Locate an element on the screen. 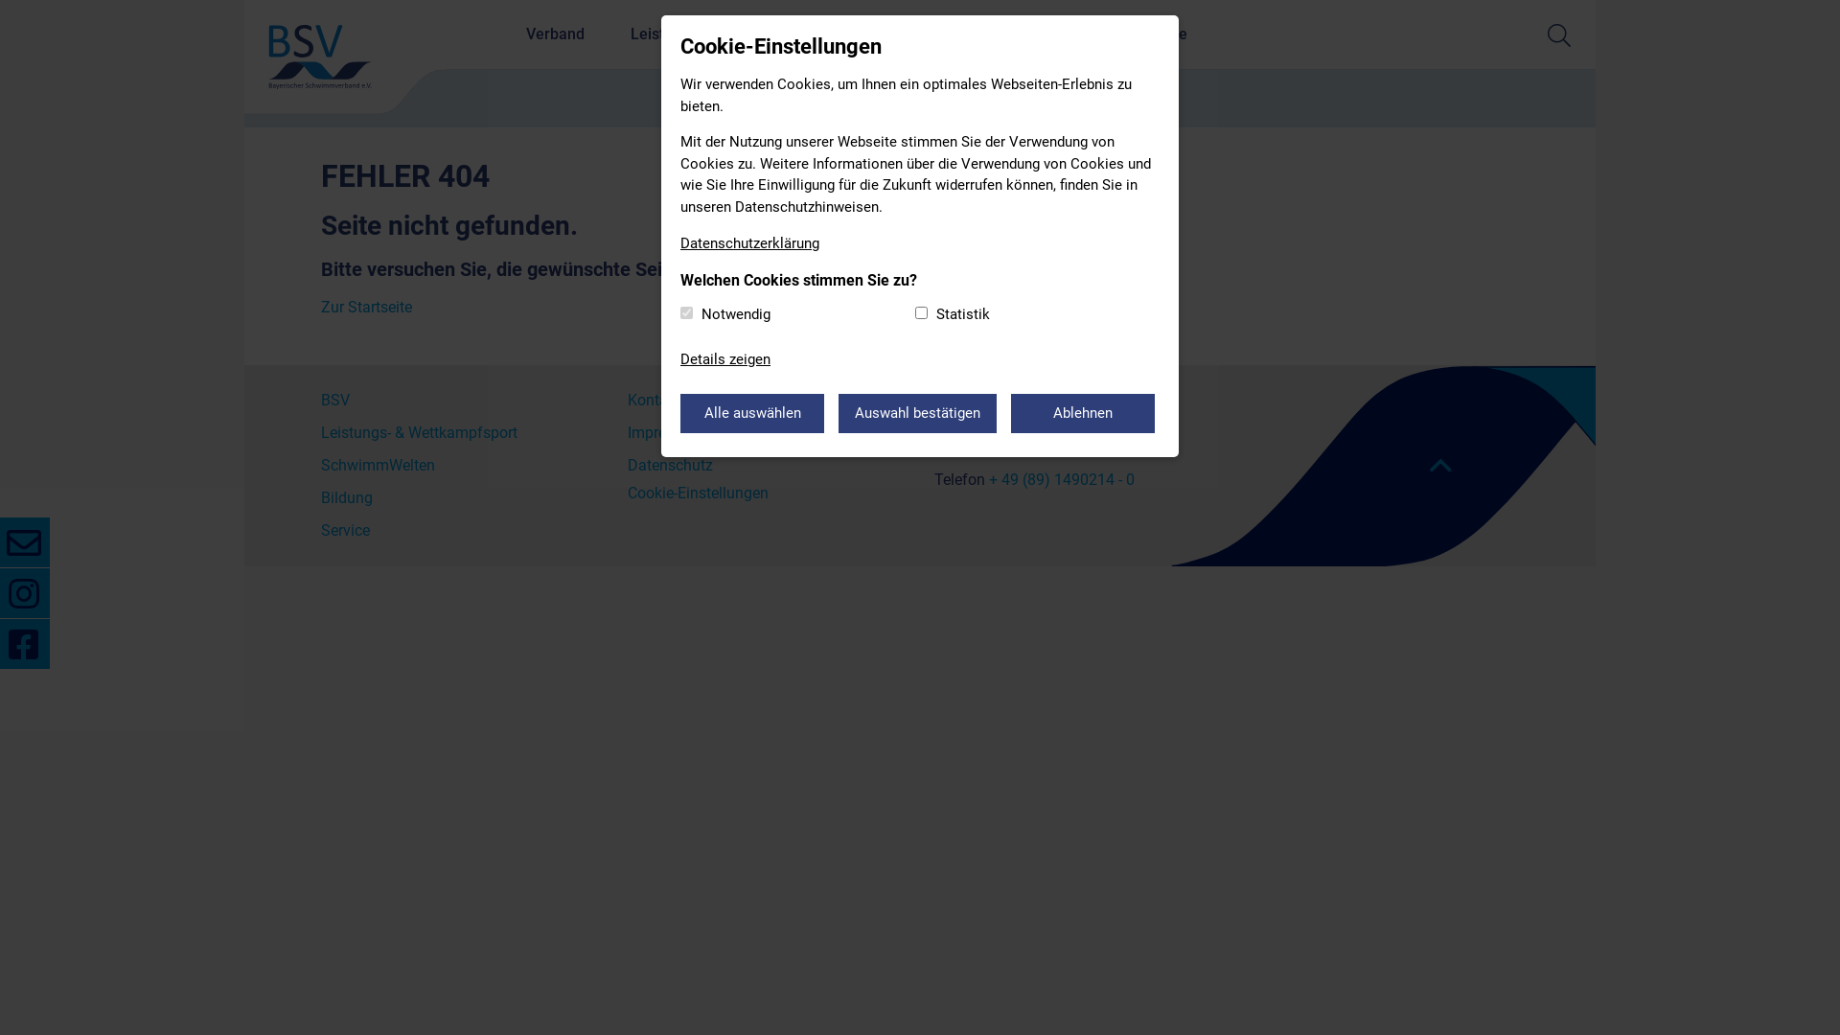  Instagram is located at coordinates (25, 593).